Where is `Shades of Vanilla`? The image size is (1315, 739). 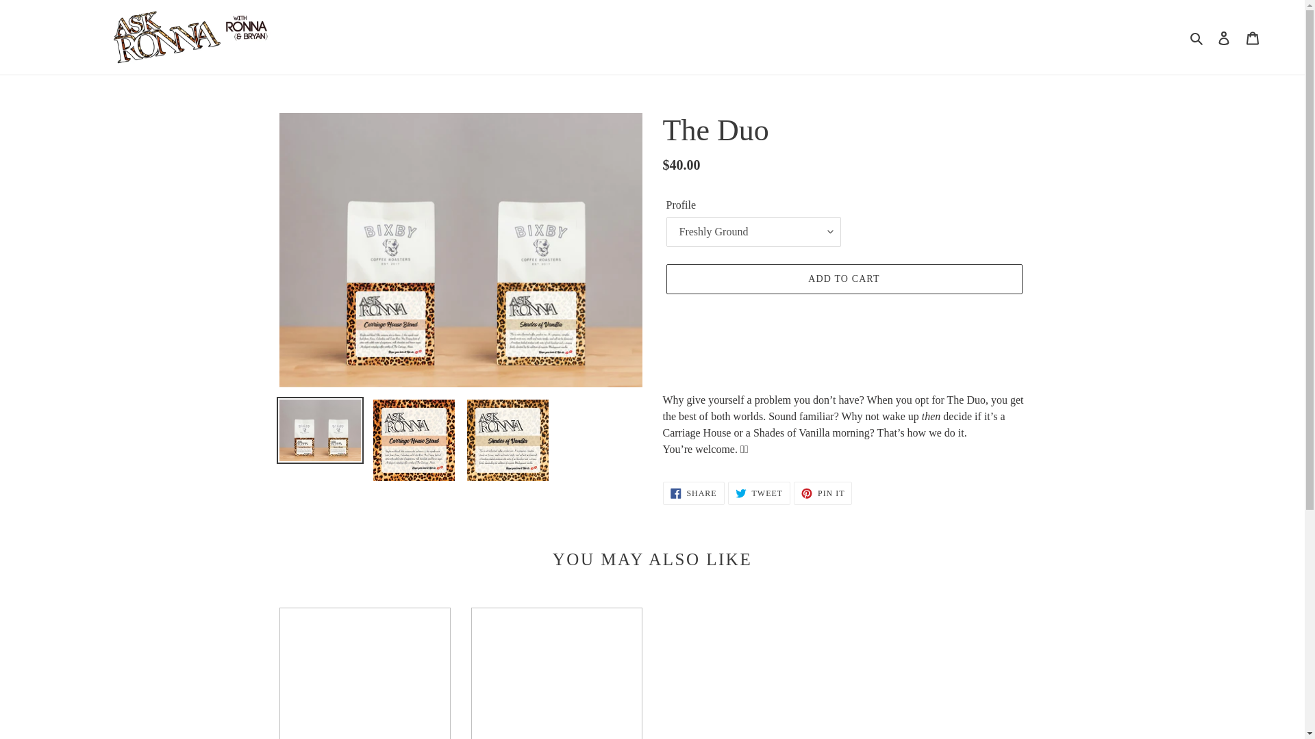 Shades of Vanilla is located at coordinates (364, 673).